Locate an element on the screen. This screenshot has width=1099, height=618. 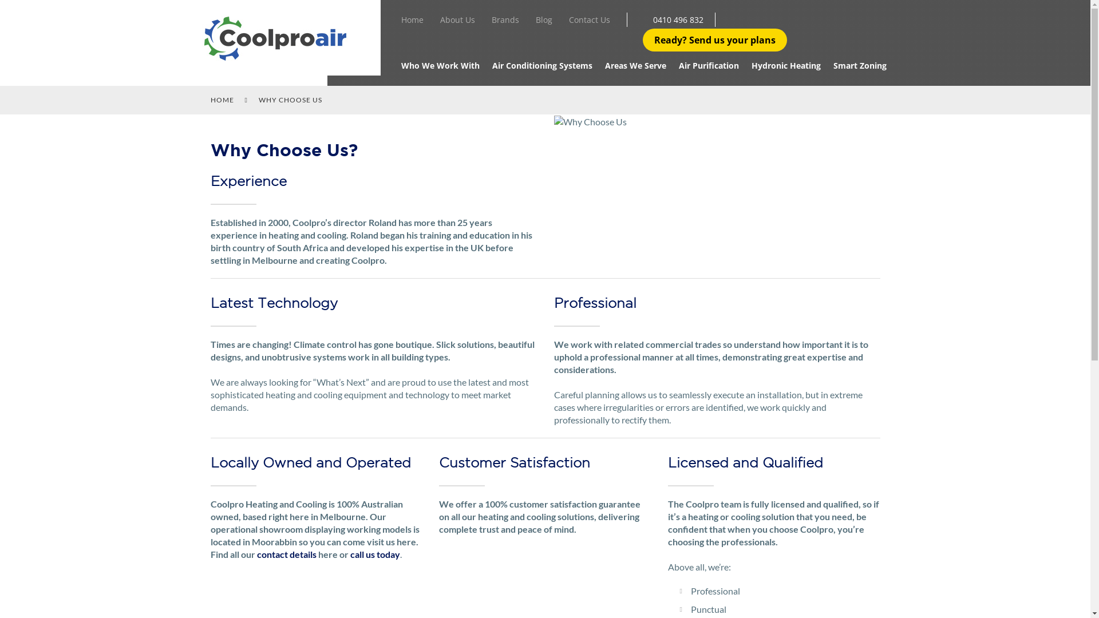
Who We Work With is located at coordinates (440, 68).